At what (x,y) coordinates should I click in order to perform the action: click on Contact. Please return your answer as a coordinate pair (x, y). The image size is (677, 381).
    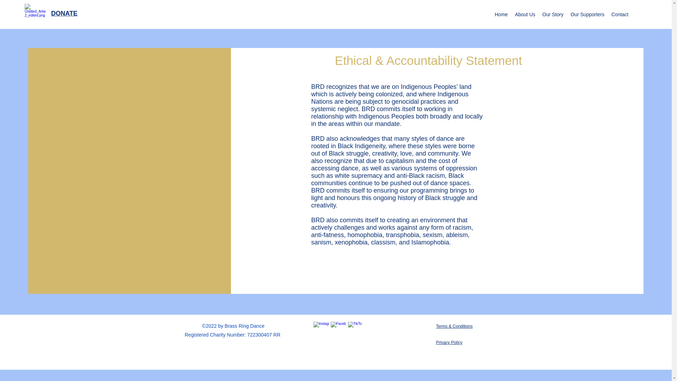
    Looking at the image, I should click on (620, 14).